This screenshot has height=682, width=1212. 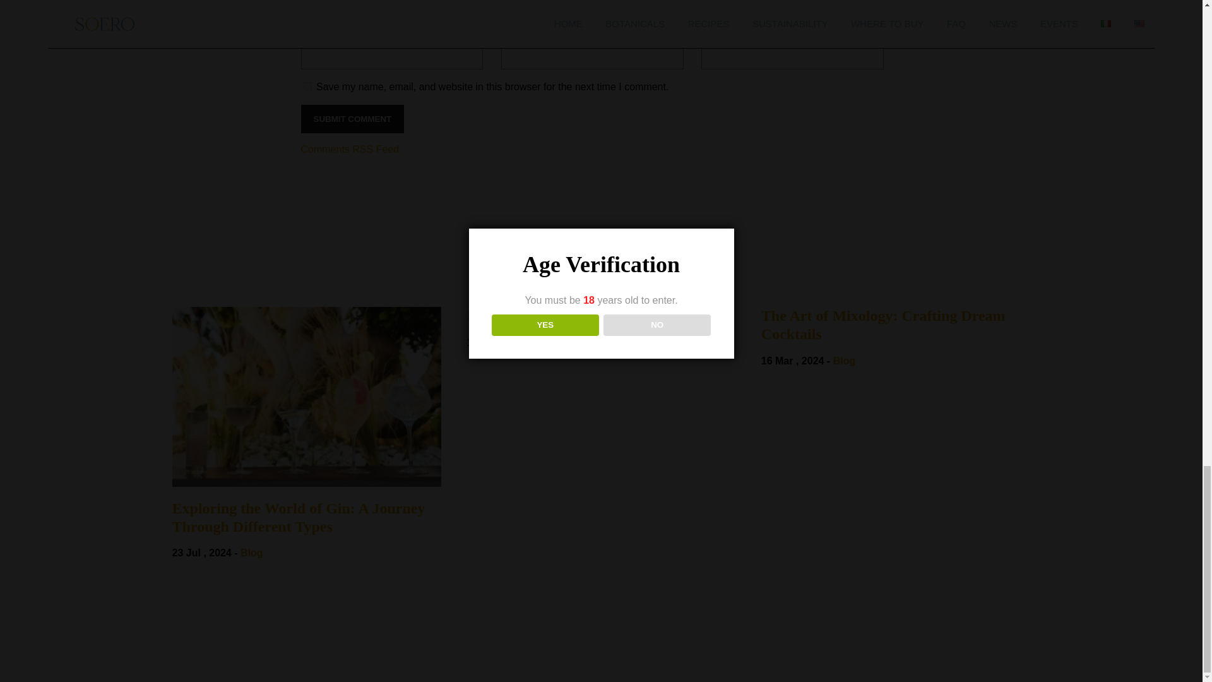 I want to click on Blog, so click(x=845, y=360).